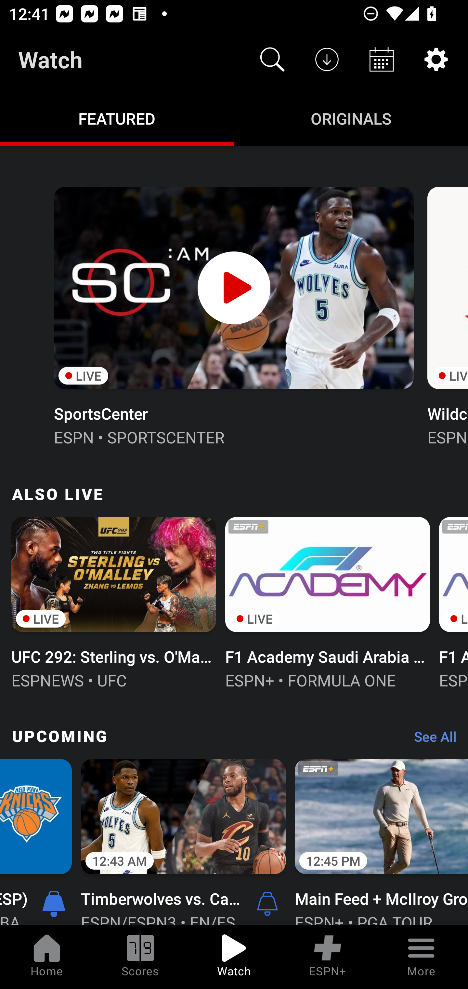 The image size is (468, 989). I want to click on Alerts, so click(267, 903).